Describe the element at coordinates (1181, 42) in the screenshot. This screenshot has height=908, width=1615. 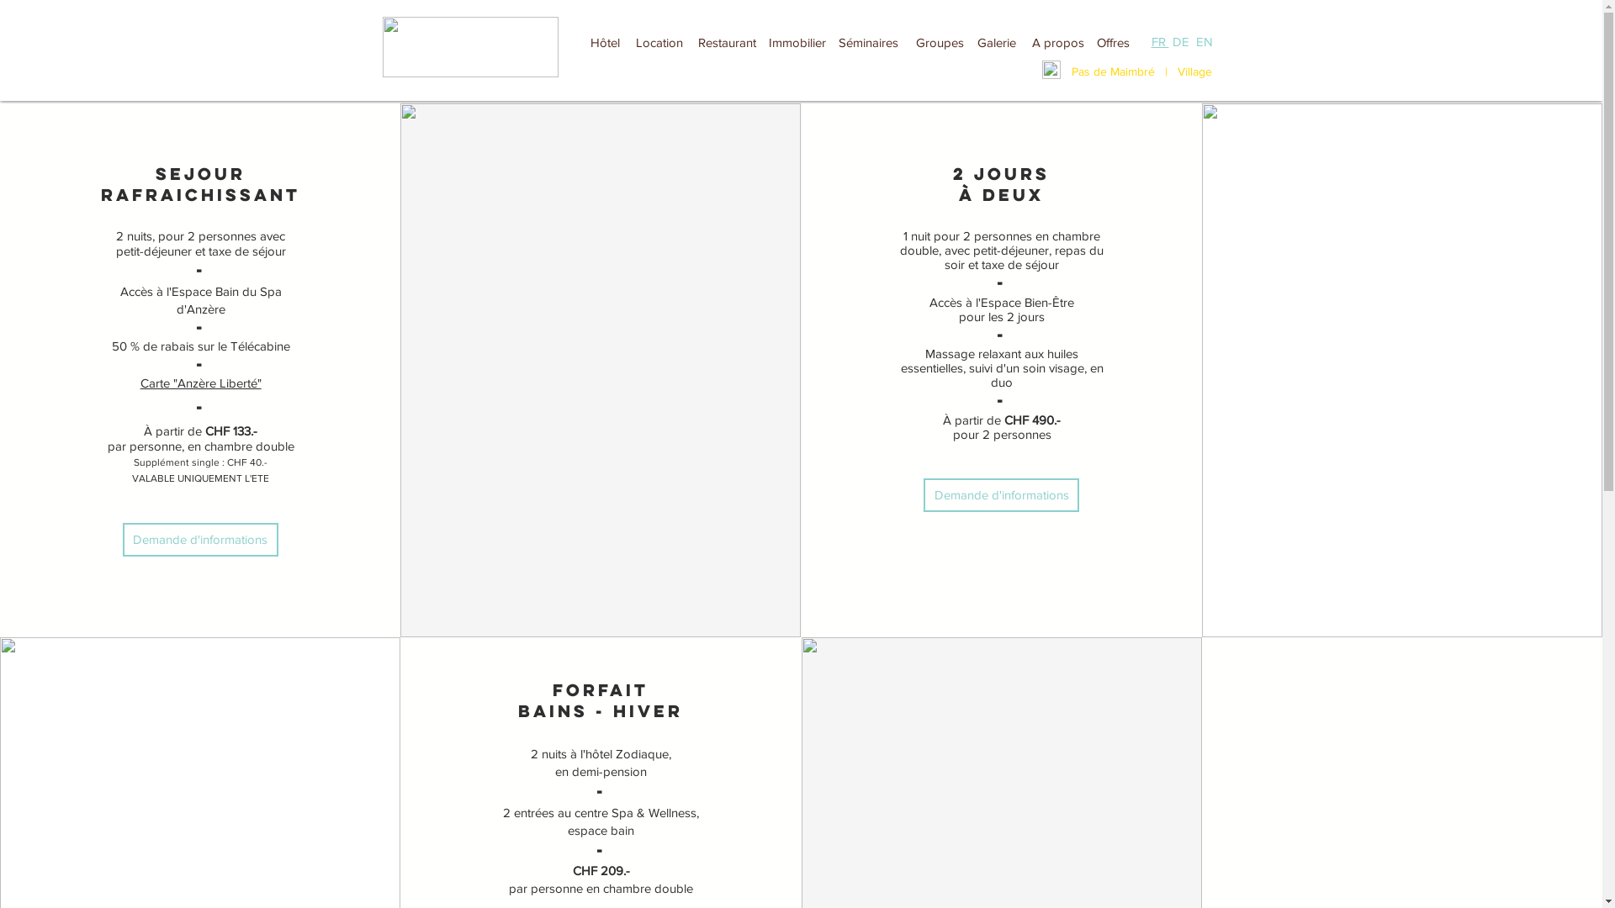
I see `DE` at that location.